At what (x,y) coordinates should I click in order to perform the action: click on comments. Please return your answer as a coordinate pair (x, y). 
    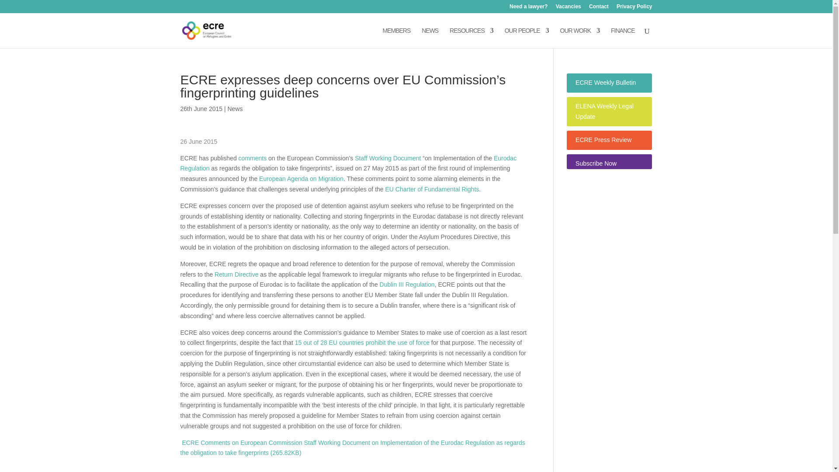
    Looking at the image, I should click on (253, 158).